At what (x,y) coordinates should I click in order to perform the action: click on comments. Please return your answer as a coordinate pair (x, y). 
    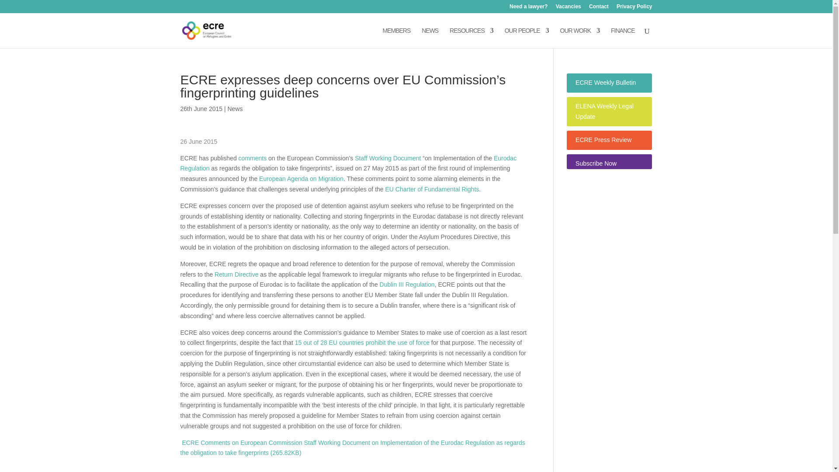
    Looking at the image, I should click on (253, 158).